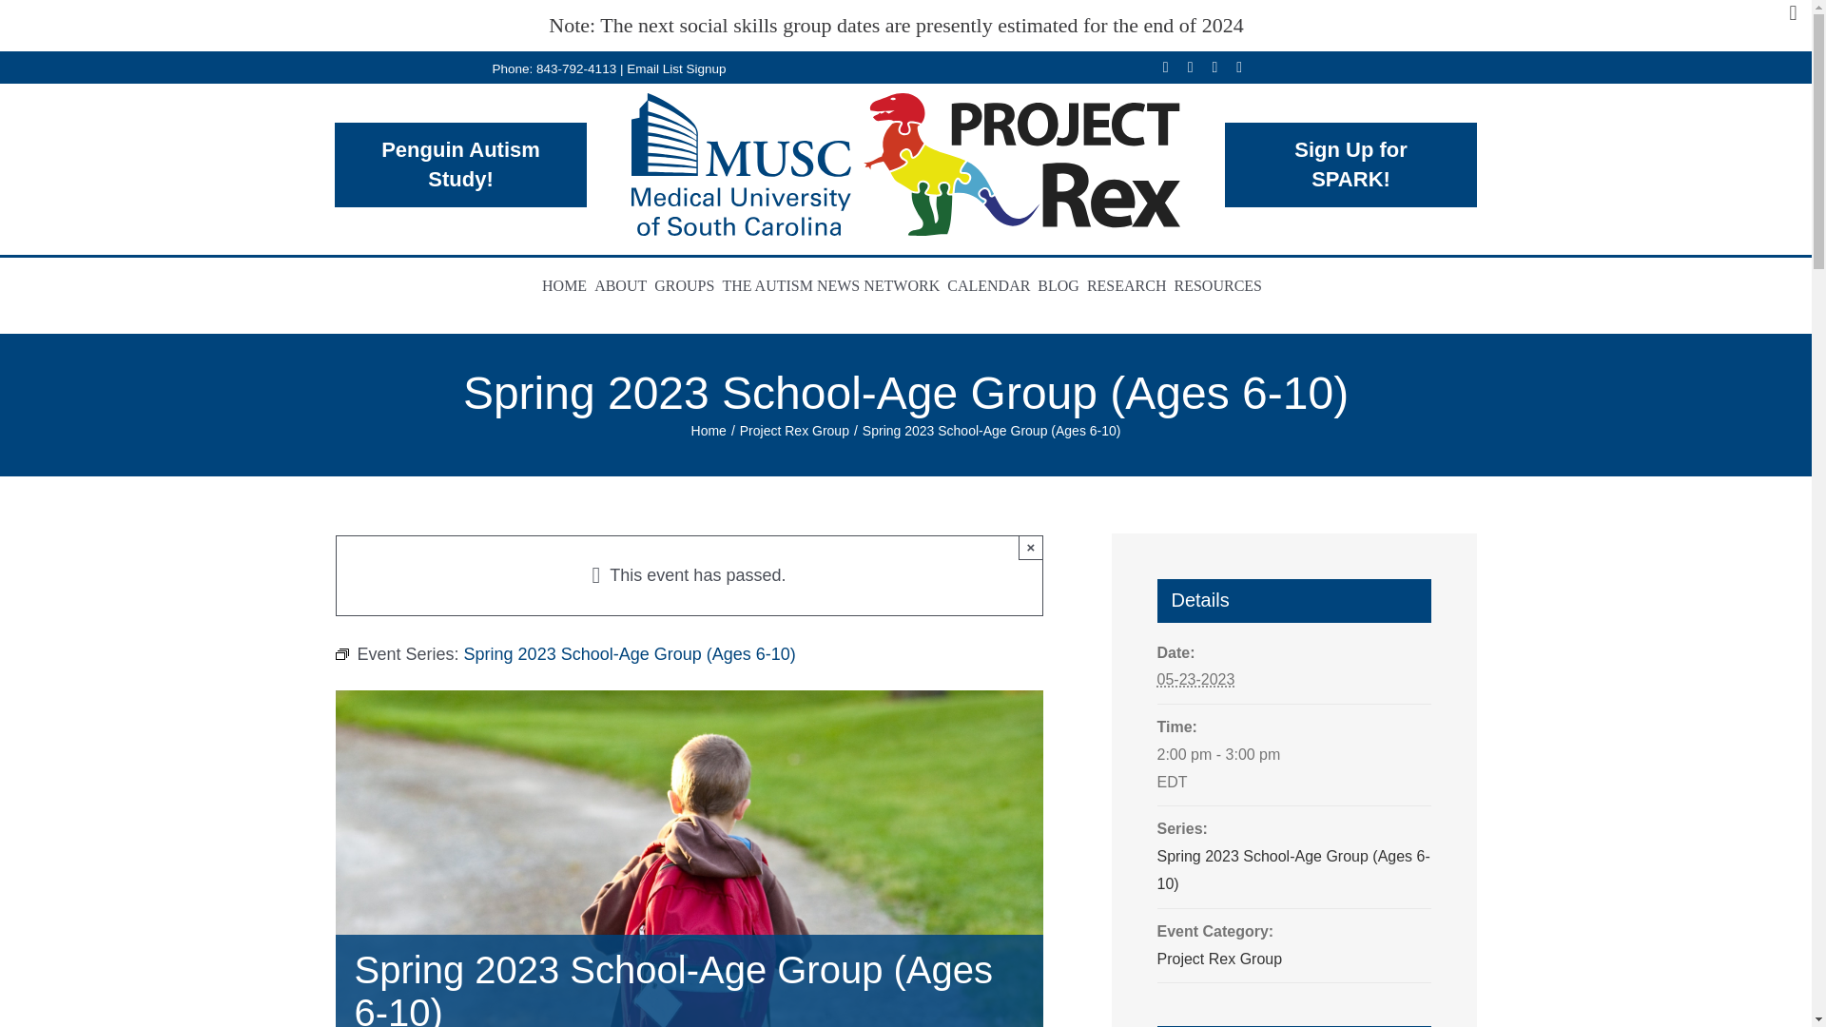 Image resolution: width=1826 pixels, height=1027 pixels. I want to click on HOME, so click(569, 287).